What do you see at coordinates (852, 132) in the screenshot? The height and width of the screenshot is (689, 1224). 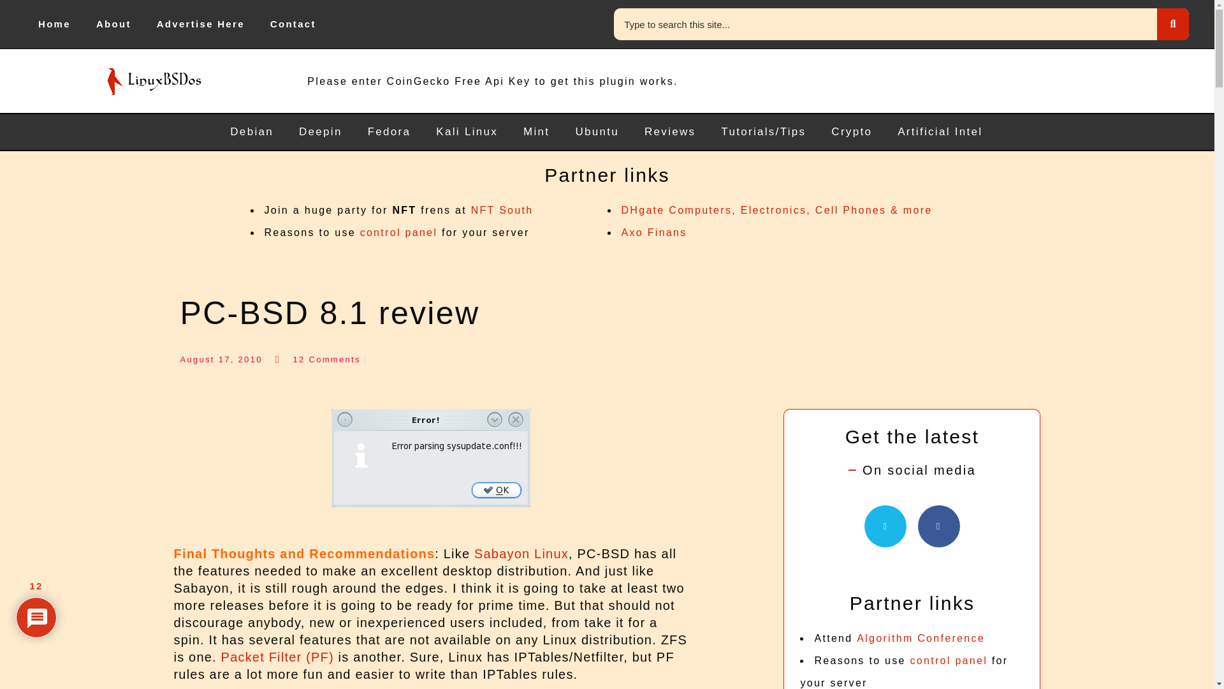 I see `Crypto` at bounding box center [852, 132].